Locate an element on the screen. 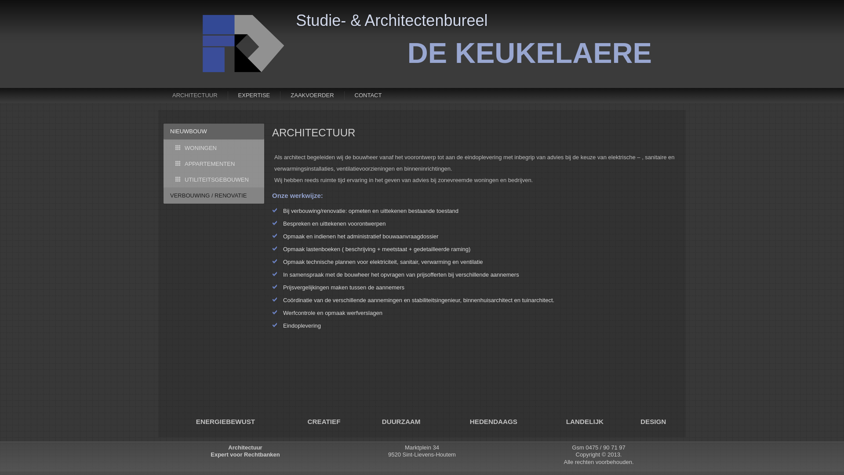  Studie- & Architectenbureel is located at coordinates (392, 20).